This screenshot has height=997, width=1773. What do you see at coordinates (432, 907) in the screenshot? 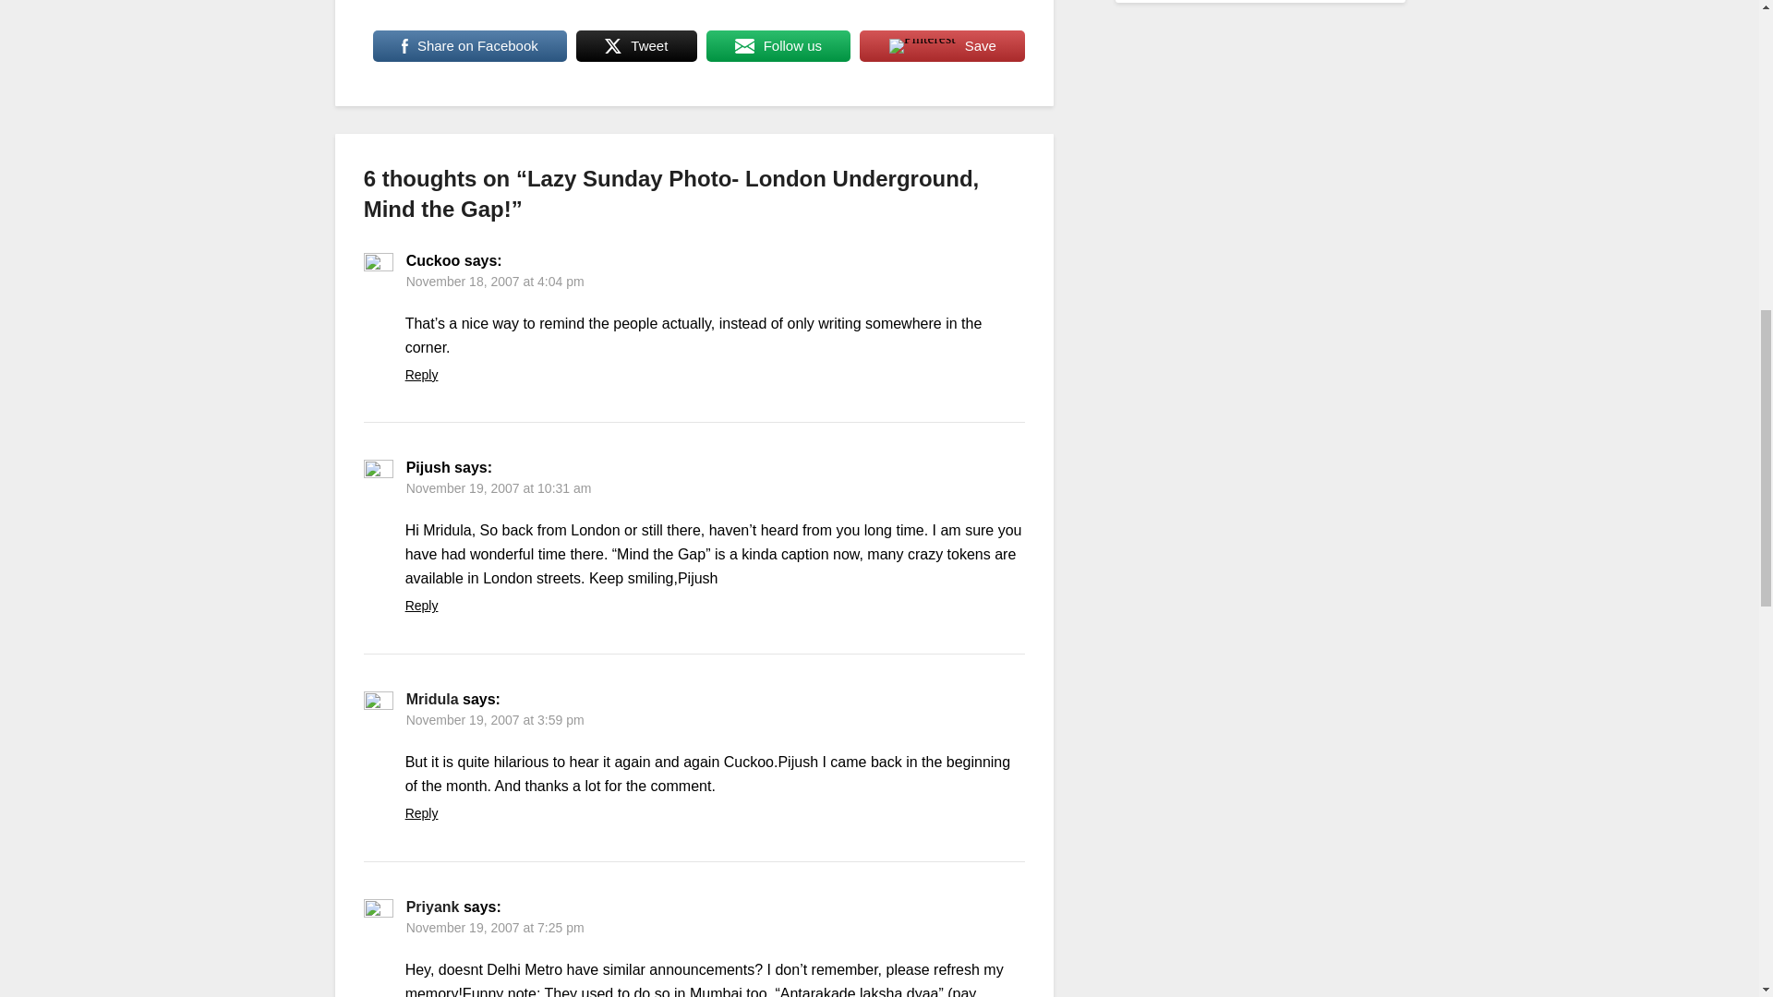
I see `Priyank` at bounding box center [432, 907].